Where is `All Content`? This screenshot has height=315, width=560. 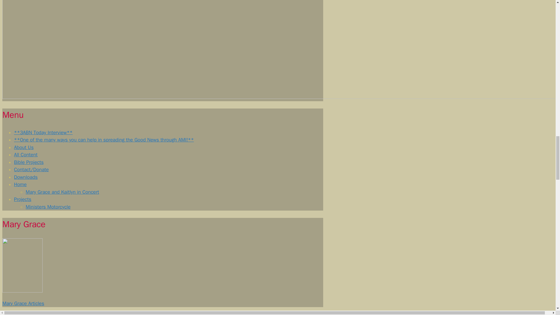 All Content is located at coordinates (26, 155).